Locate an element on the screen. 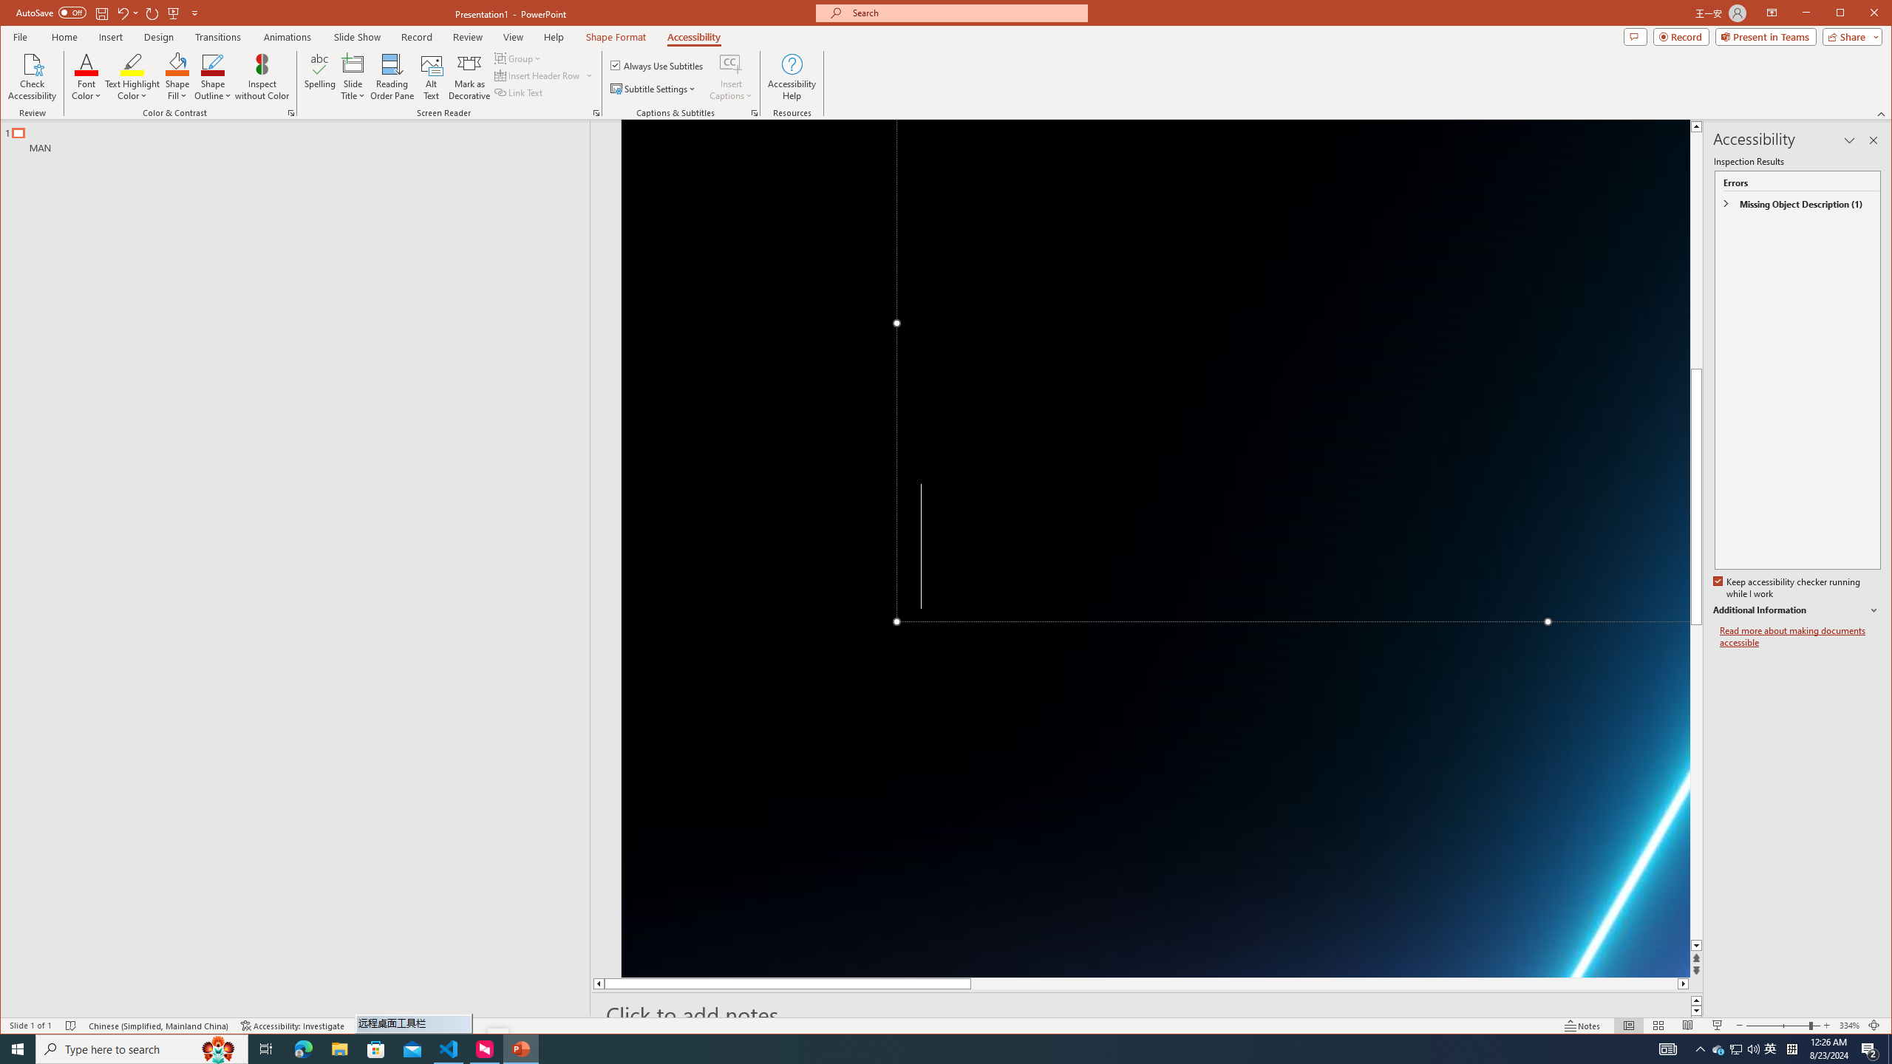 The image size is (1892, 1064). Screen Reader is located at coordinates (596, 113).